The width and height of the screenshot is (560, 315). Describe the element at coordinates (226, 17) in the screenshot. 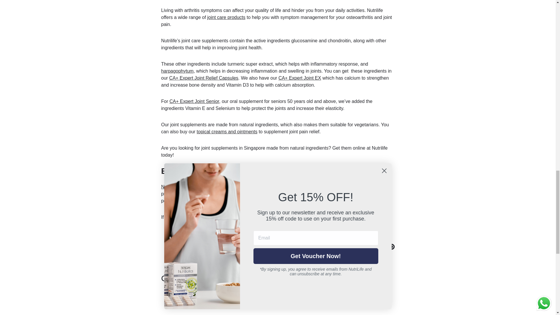

I see `joint care products` at that location.